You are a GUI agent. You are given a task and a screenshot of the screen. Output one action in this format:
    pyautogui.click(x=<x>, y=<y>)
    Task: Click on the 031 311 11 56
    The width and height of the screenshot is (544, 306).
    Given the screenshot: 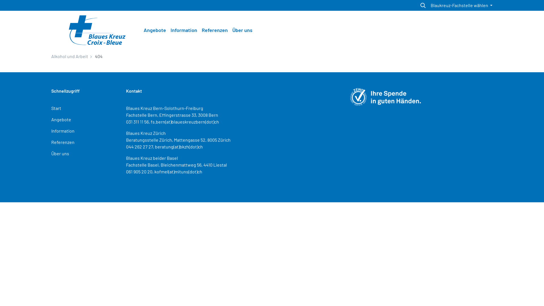 What is the action you would take?
    pyautogui.click(x=137, y=122)
    